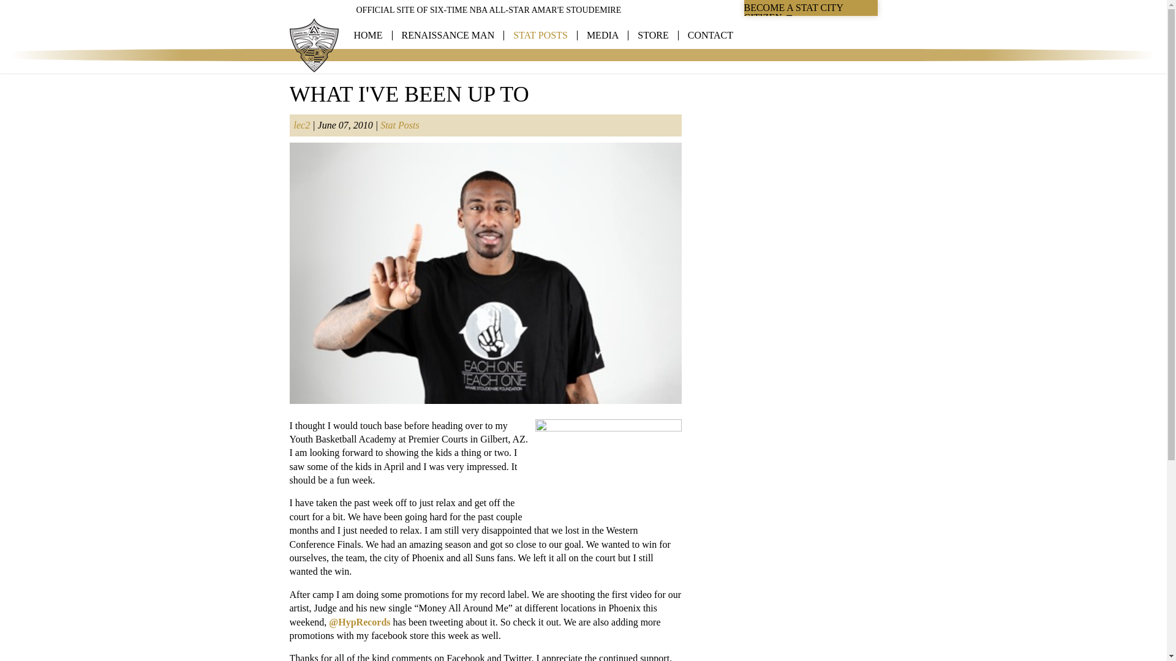 The height and width of the screenshot is (661, 1176). Describe the element at coordinates (652, 35) in the screenshot. I see `STORE` at that location.